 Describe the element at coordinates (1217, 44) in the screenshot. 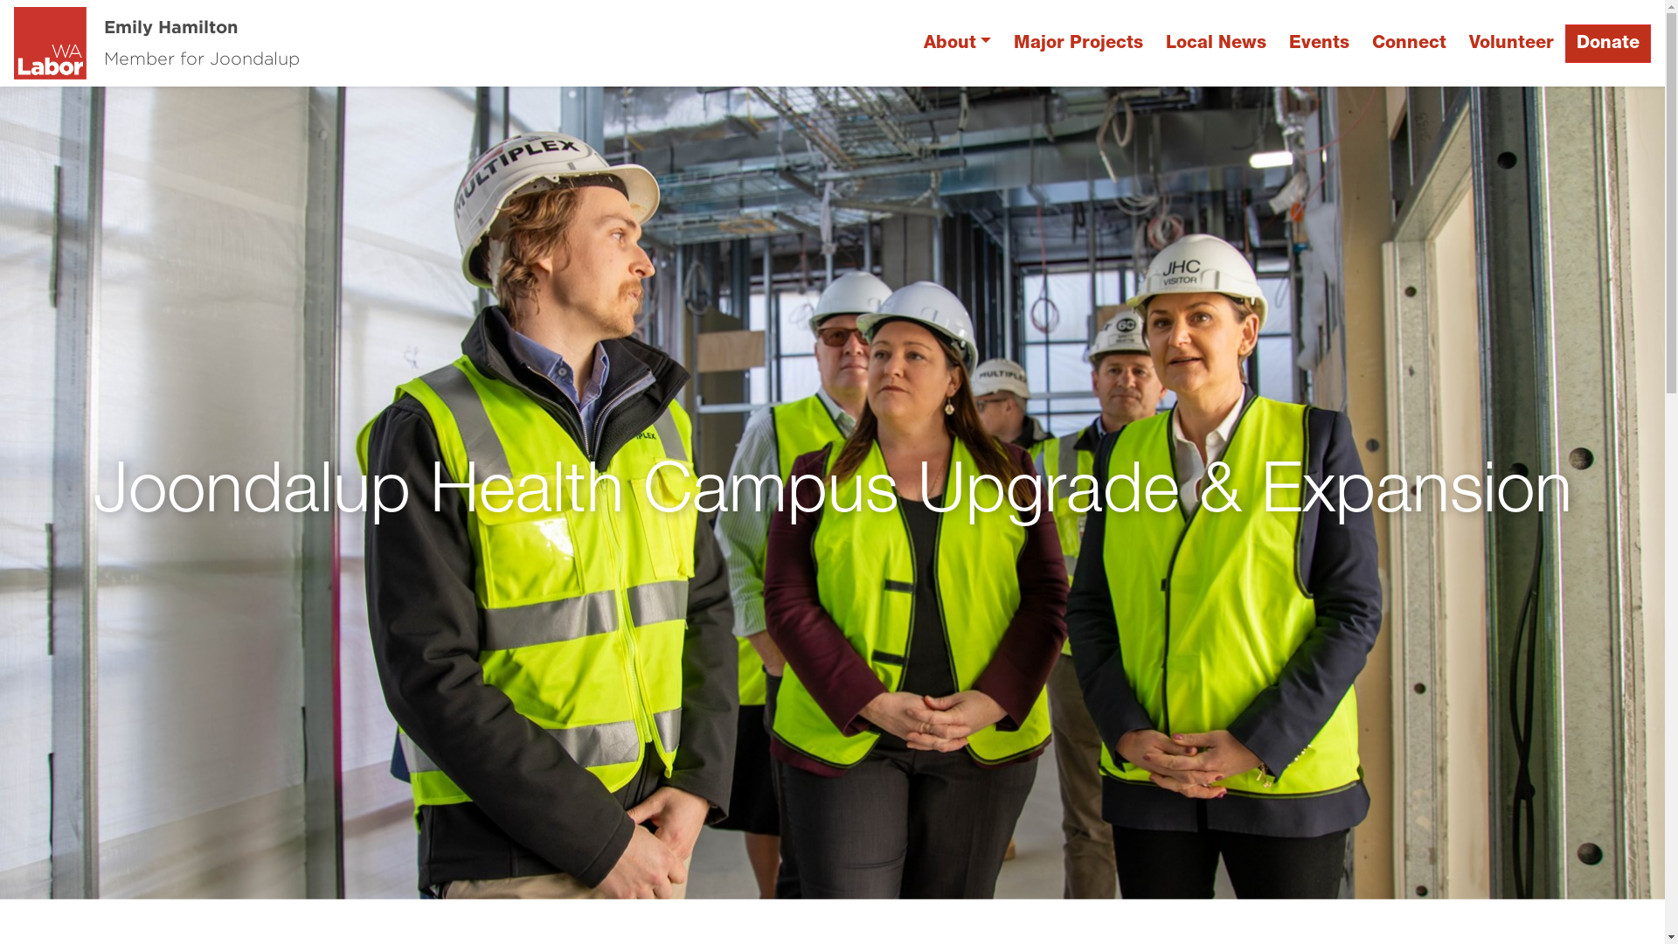

I see `Local News` at that location.